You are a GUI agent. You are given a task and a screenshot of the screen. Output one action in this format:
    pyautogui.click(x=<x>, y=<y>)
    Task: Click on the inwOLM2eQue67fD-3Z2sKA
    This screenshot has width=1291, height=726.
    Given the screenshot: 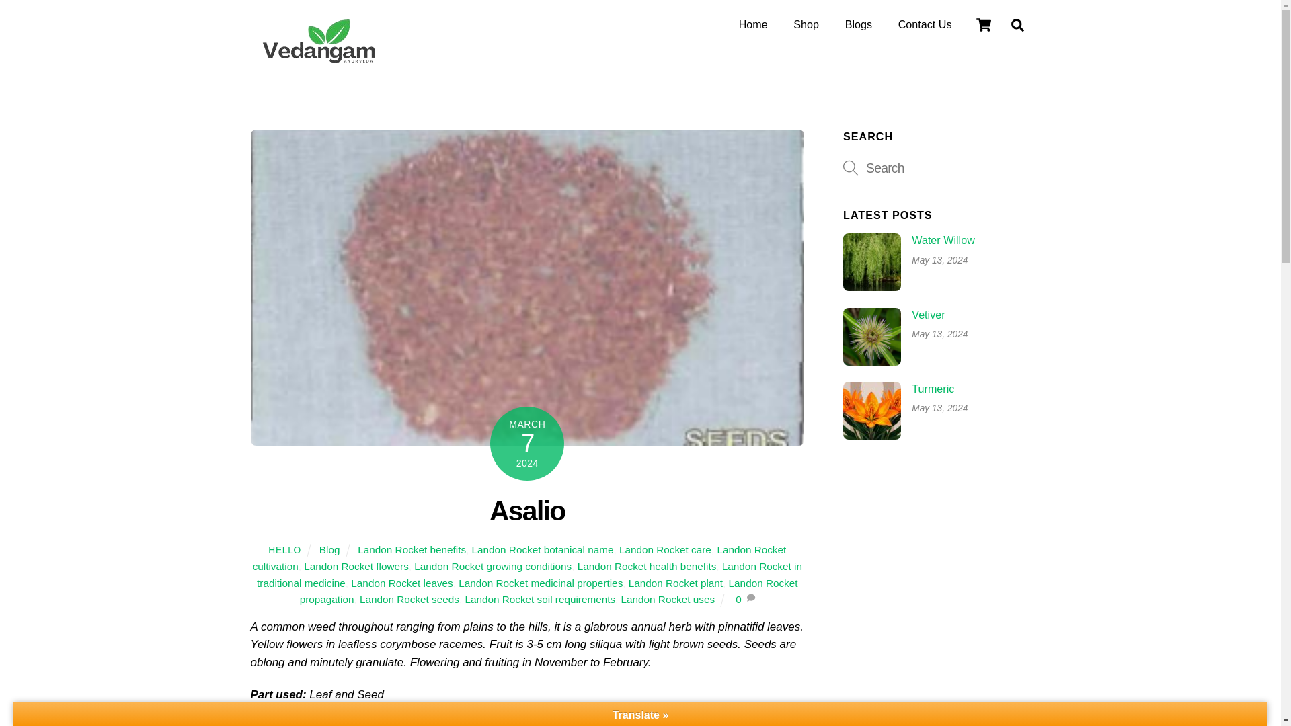 What is the action you would take?
    pyautogui.click(x=871, y=411)
    